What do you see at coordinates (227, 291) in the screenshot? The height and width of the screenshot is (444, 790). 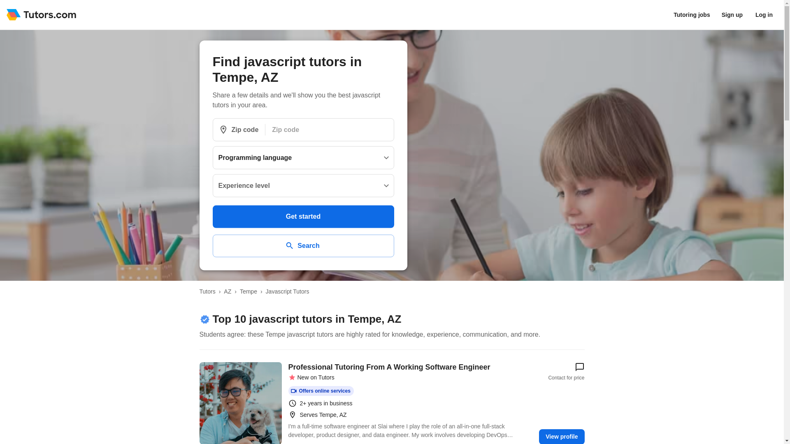 I see `AZ` at bounding box center [227, 291].